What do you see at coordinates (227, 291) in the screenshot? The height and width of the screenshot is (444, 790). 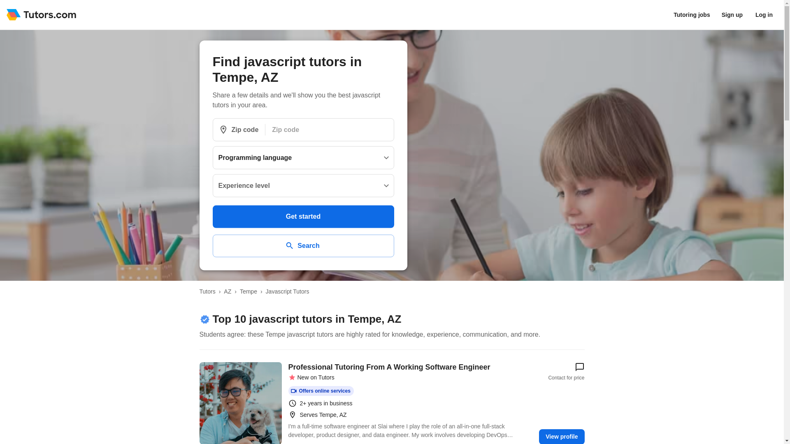 I see `AZ` at bounding box center [227, 291].